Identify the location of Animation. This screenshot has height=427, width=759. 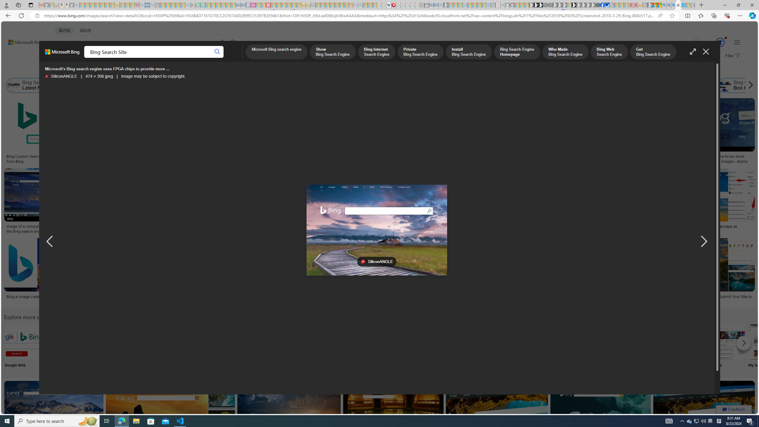
(726, 38).